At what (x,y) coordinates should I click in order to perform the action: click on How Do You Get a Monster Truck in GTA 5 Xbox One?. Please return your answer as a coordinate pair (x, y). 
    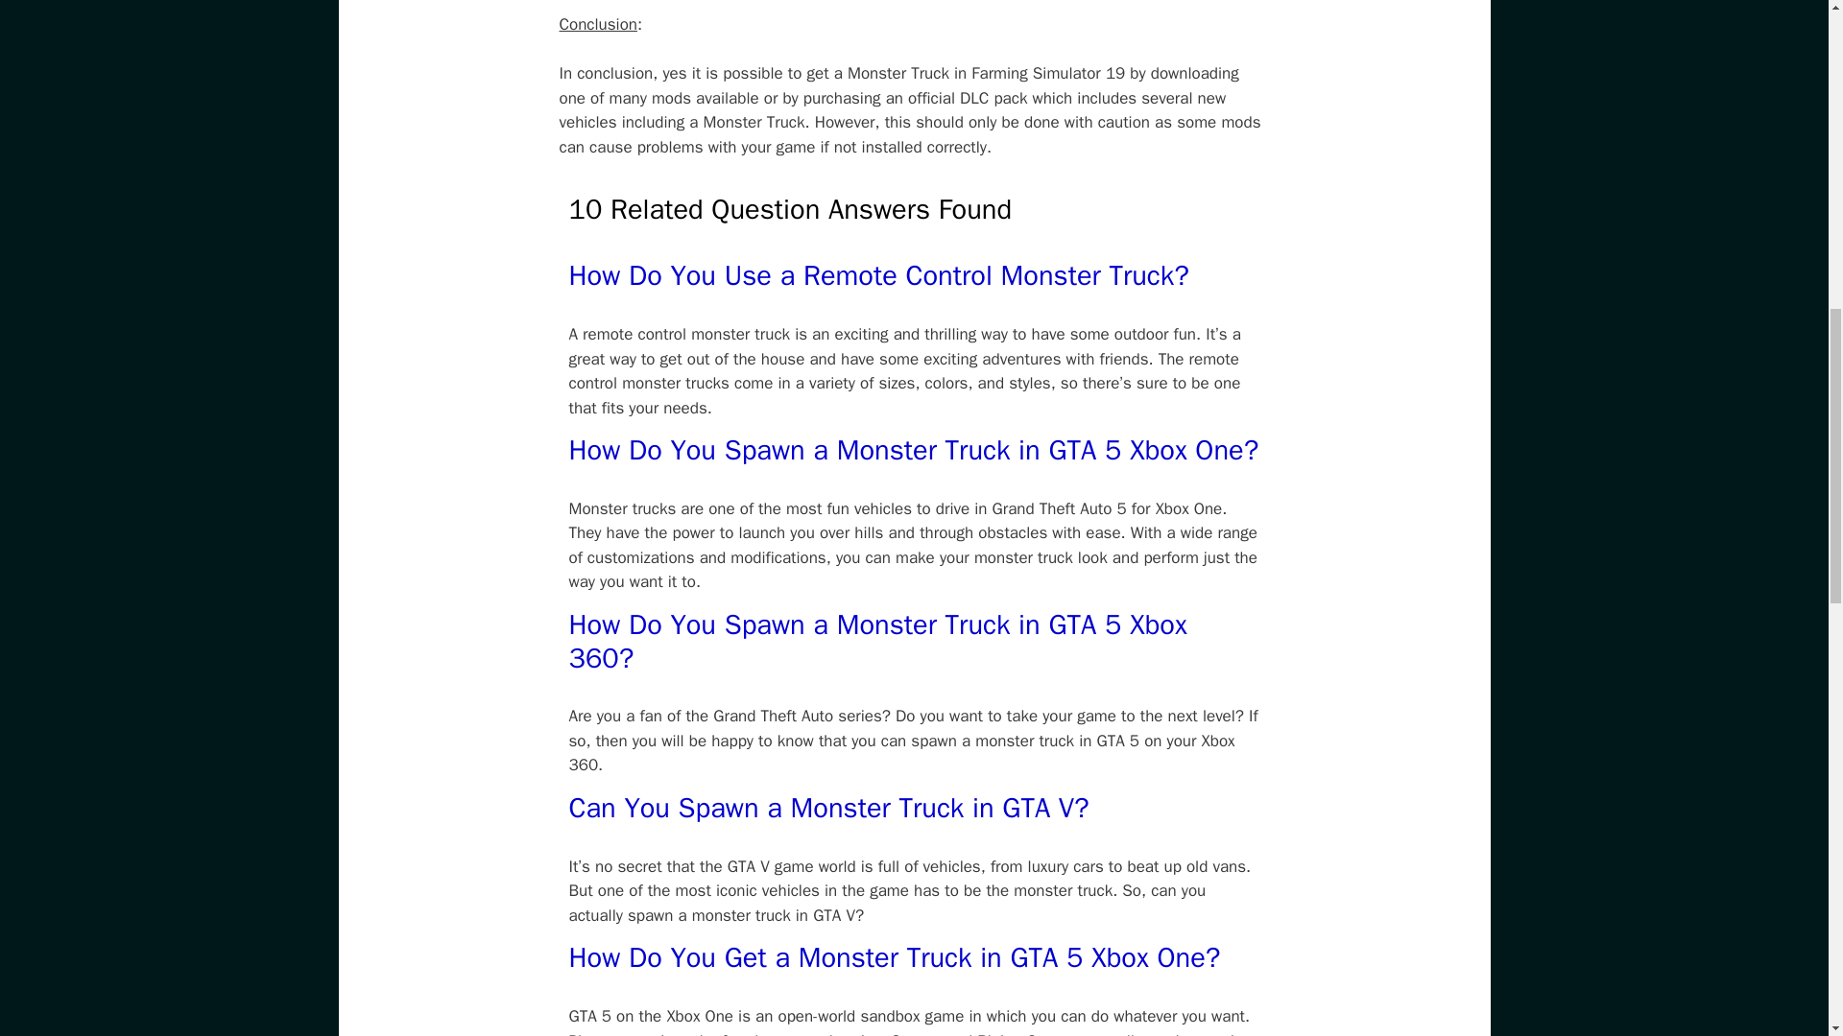
    Looking at the image, I should click on (894, 957).